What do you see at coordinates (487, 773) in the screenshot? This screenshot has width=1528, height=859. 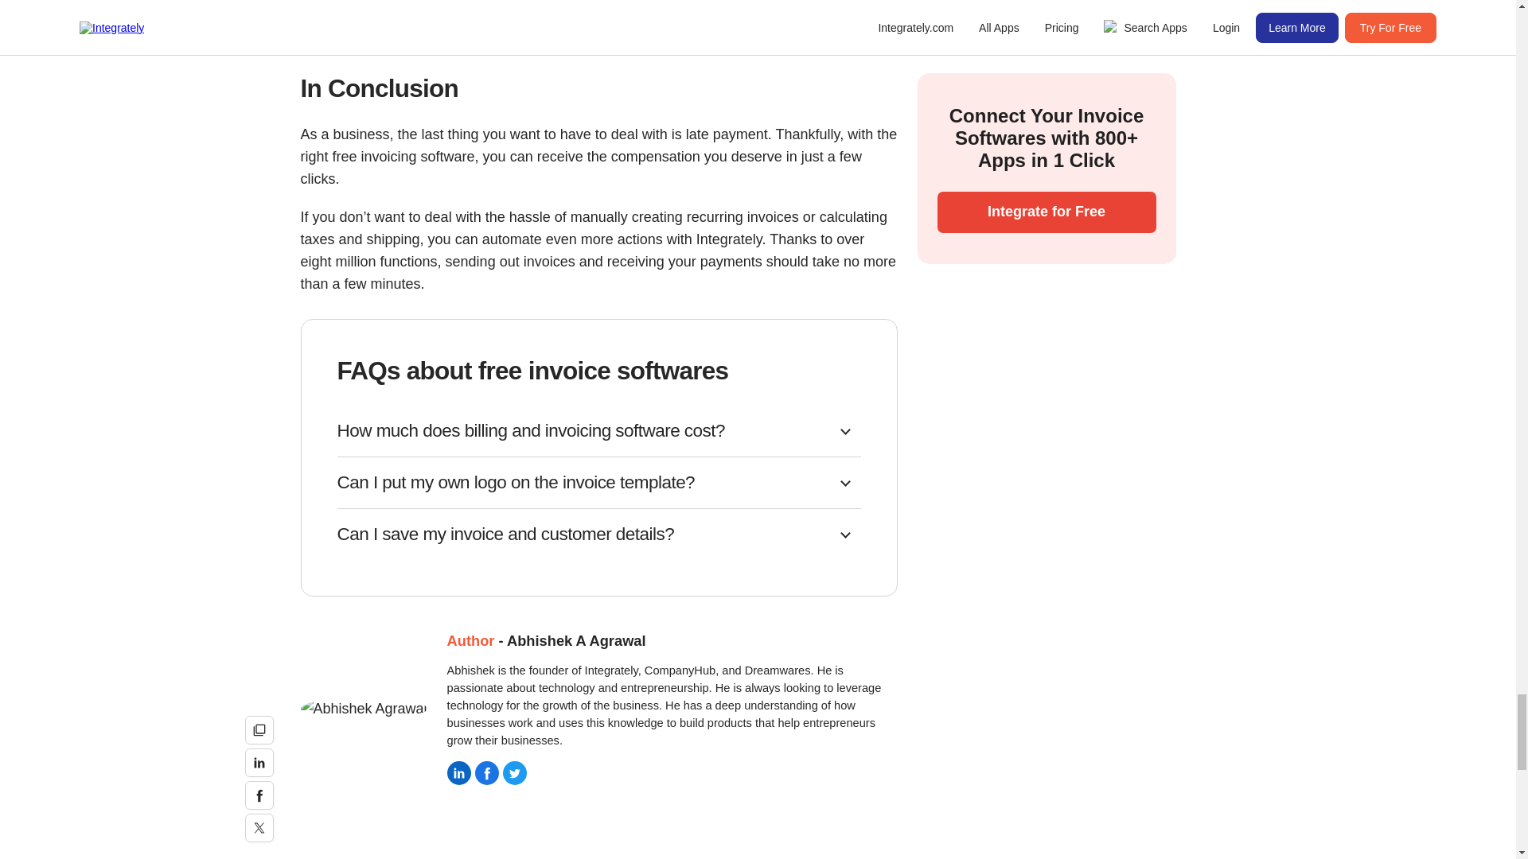 I see `Facebook` at bounding box center [487, 773].